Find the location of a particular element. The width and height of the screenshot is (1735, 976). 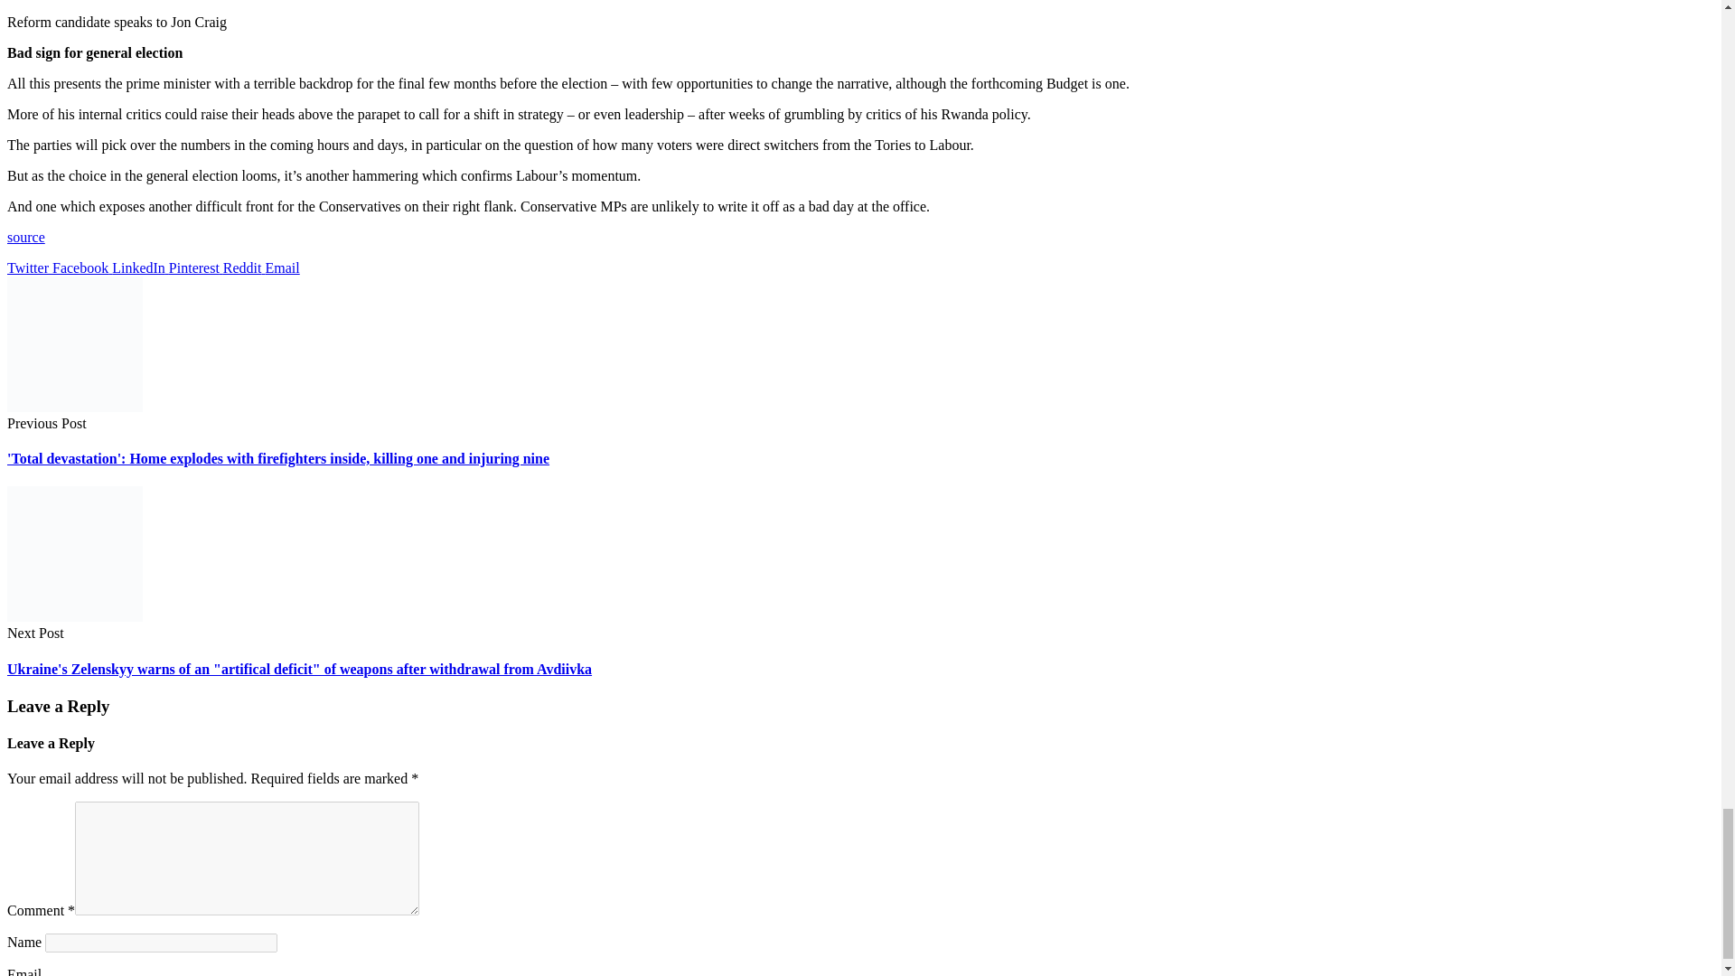

Share on Email is located at coordinates (282, 267).